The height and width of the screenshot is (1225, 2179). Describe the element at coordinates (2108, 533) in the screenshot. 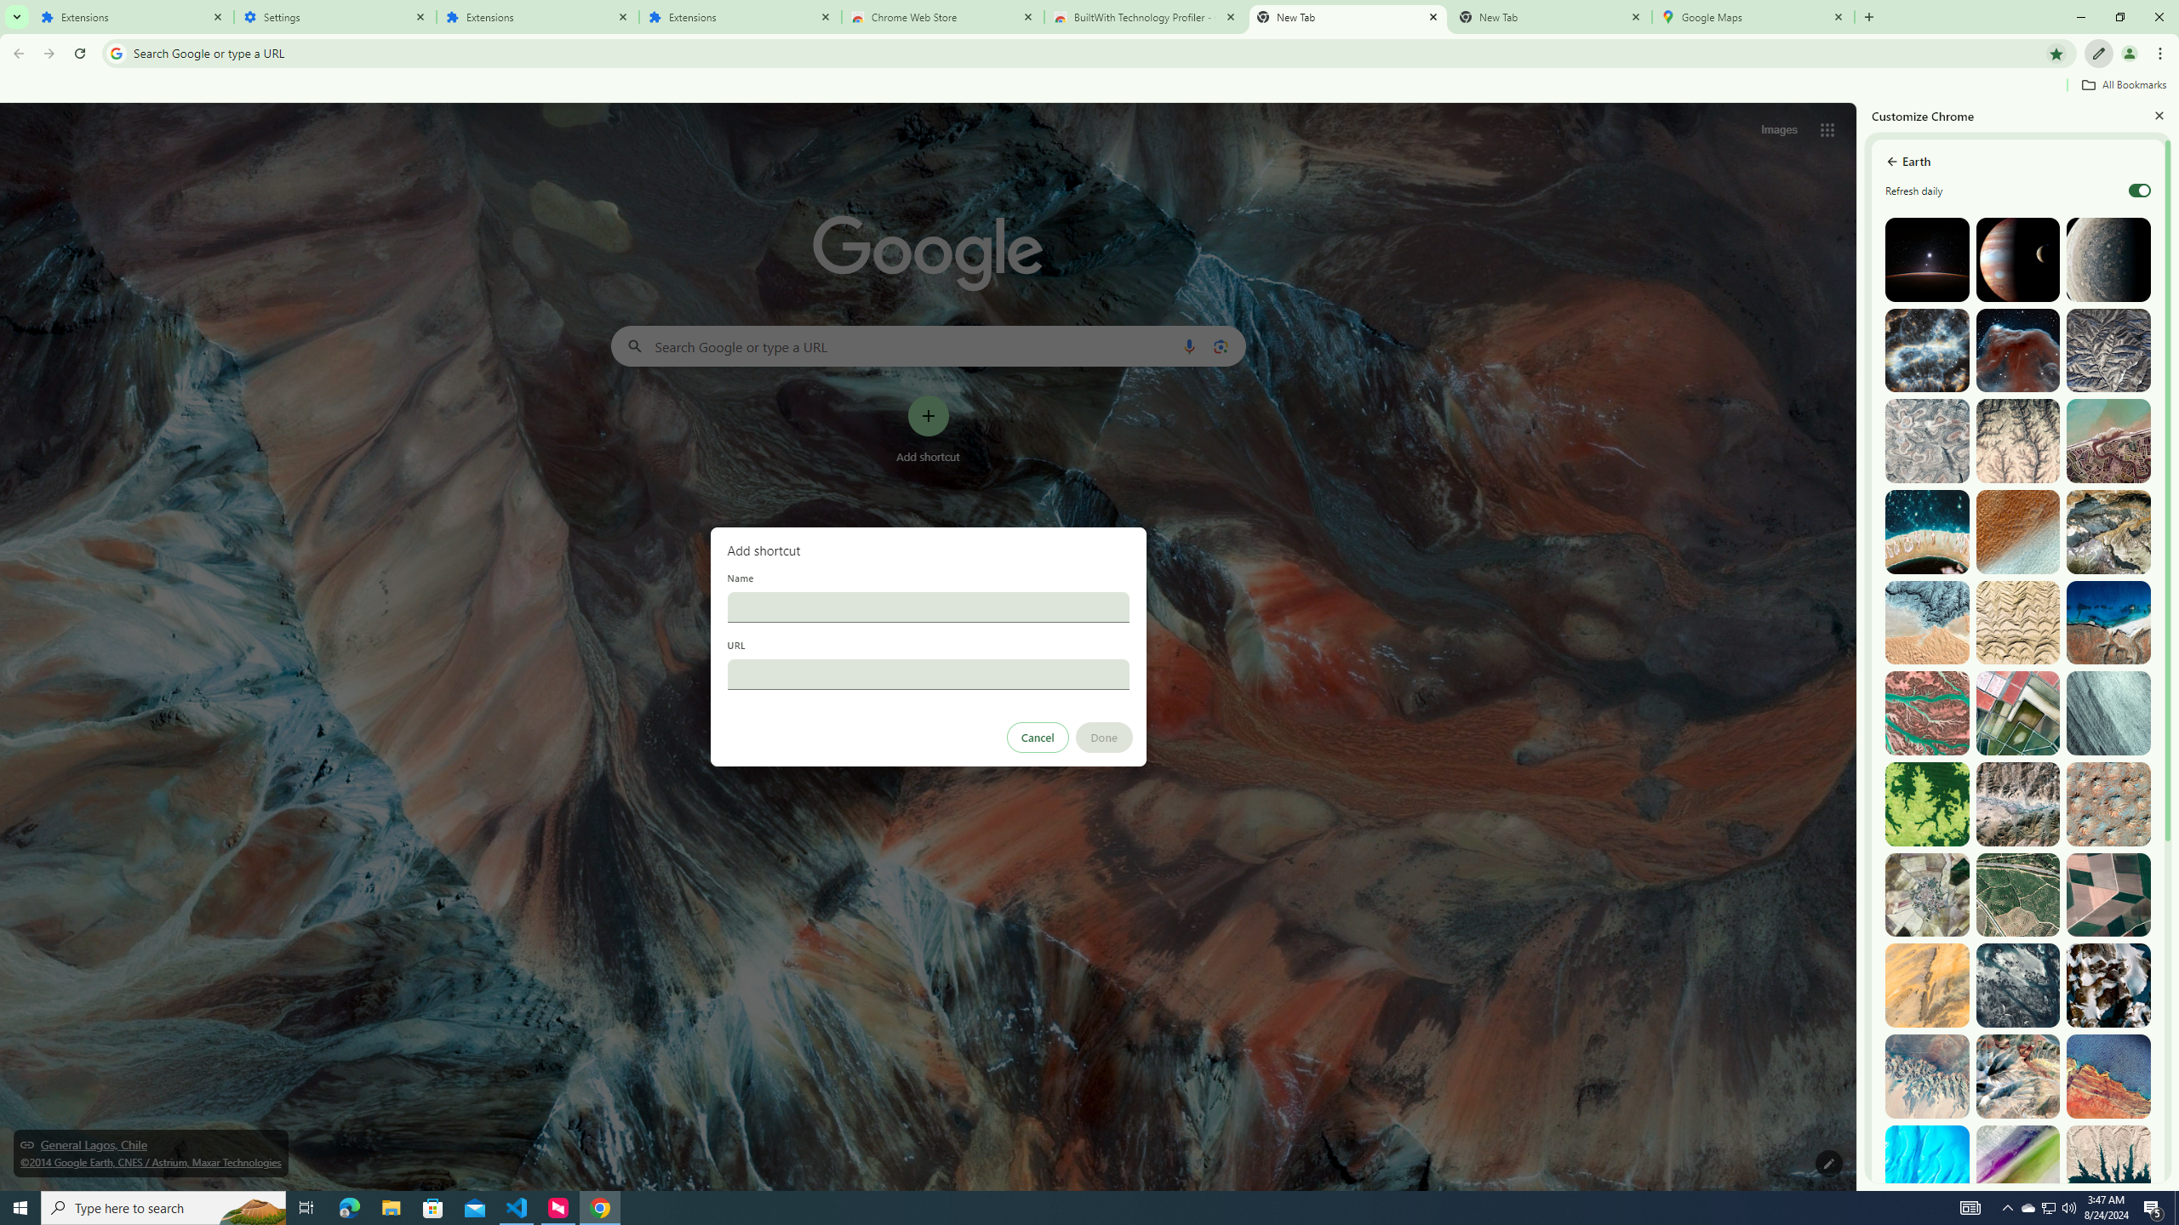

I see `Zermatt, Wallis, Switzerland` at that location.